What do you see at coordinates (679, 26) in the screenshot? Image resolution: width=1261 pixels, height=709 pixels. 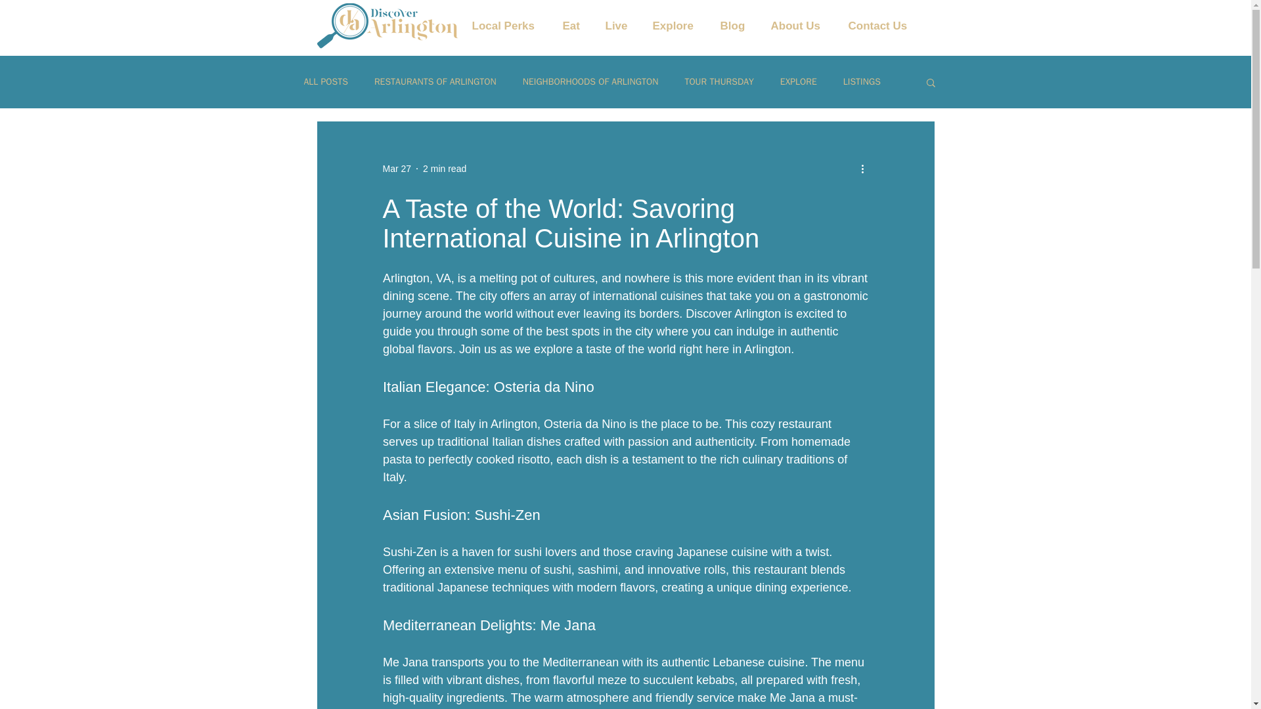 I see `Explore` at bounding box center [679, 26].